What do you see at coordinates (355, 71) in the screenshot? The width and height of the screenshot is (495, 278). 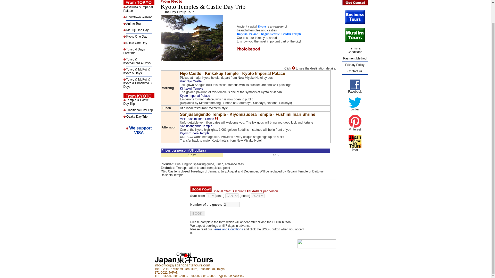 I see `Terms and Conditions` at bounding box center [355, 71].